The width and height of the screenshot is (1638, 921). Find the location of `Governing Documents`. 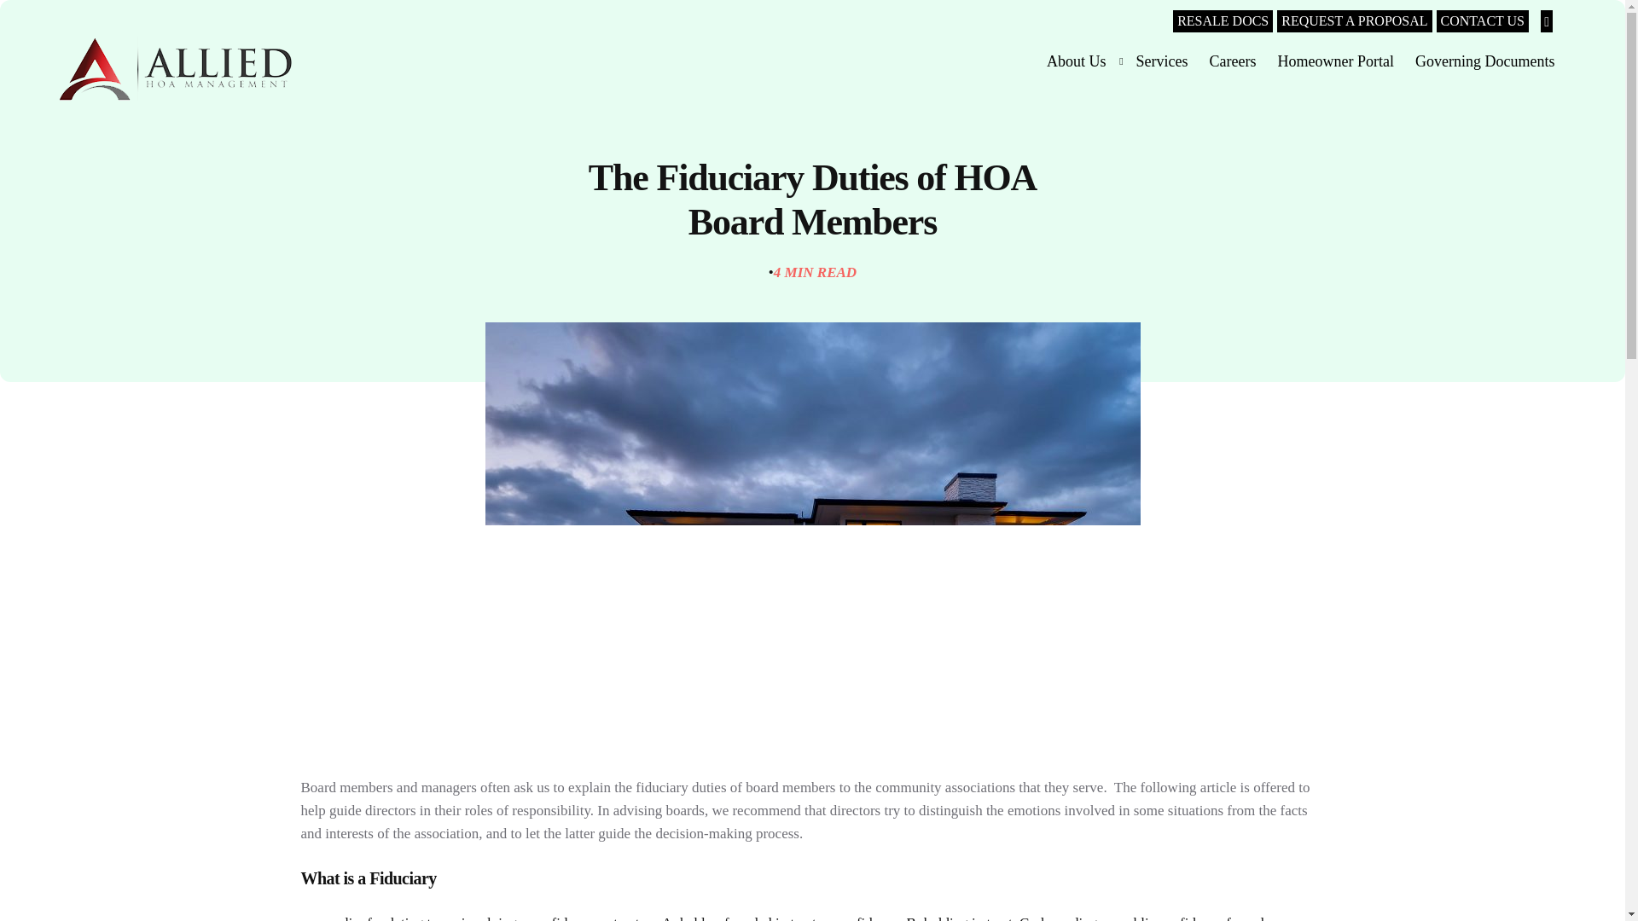

Governing Documents is located at coordinates (1485, 60).